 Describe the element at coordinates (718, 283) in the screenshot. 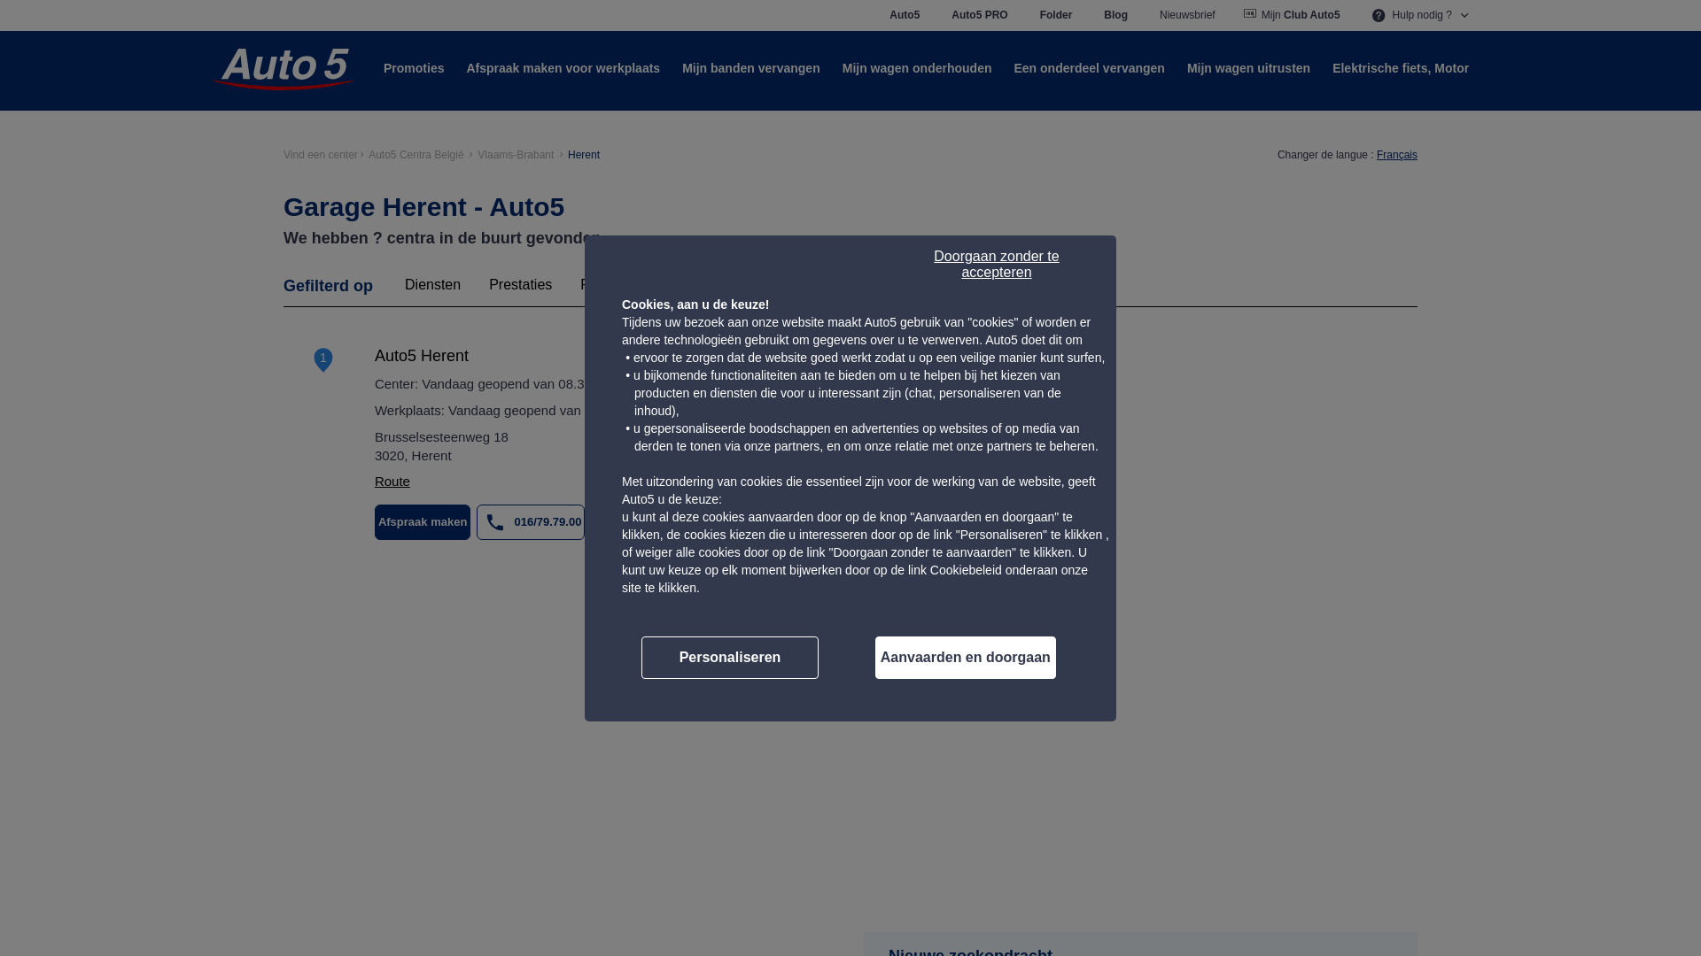

I see `Wis alle filters` at that location.